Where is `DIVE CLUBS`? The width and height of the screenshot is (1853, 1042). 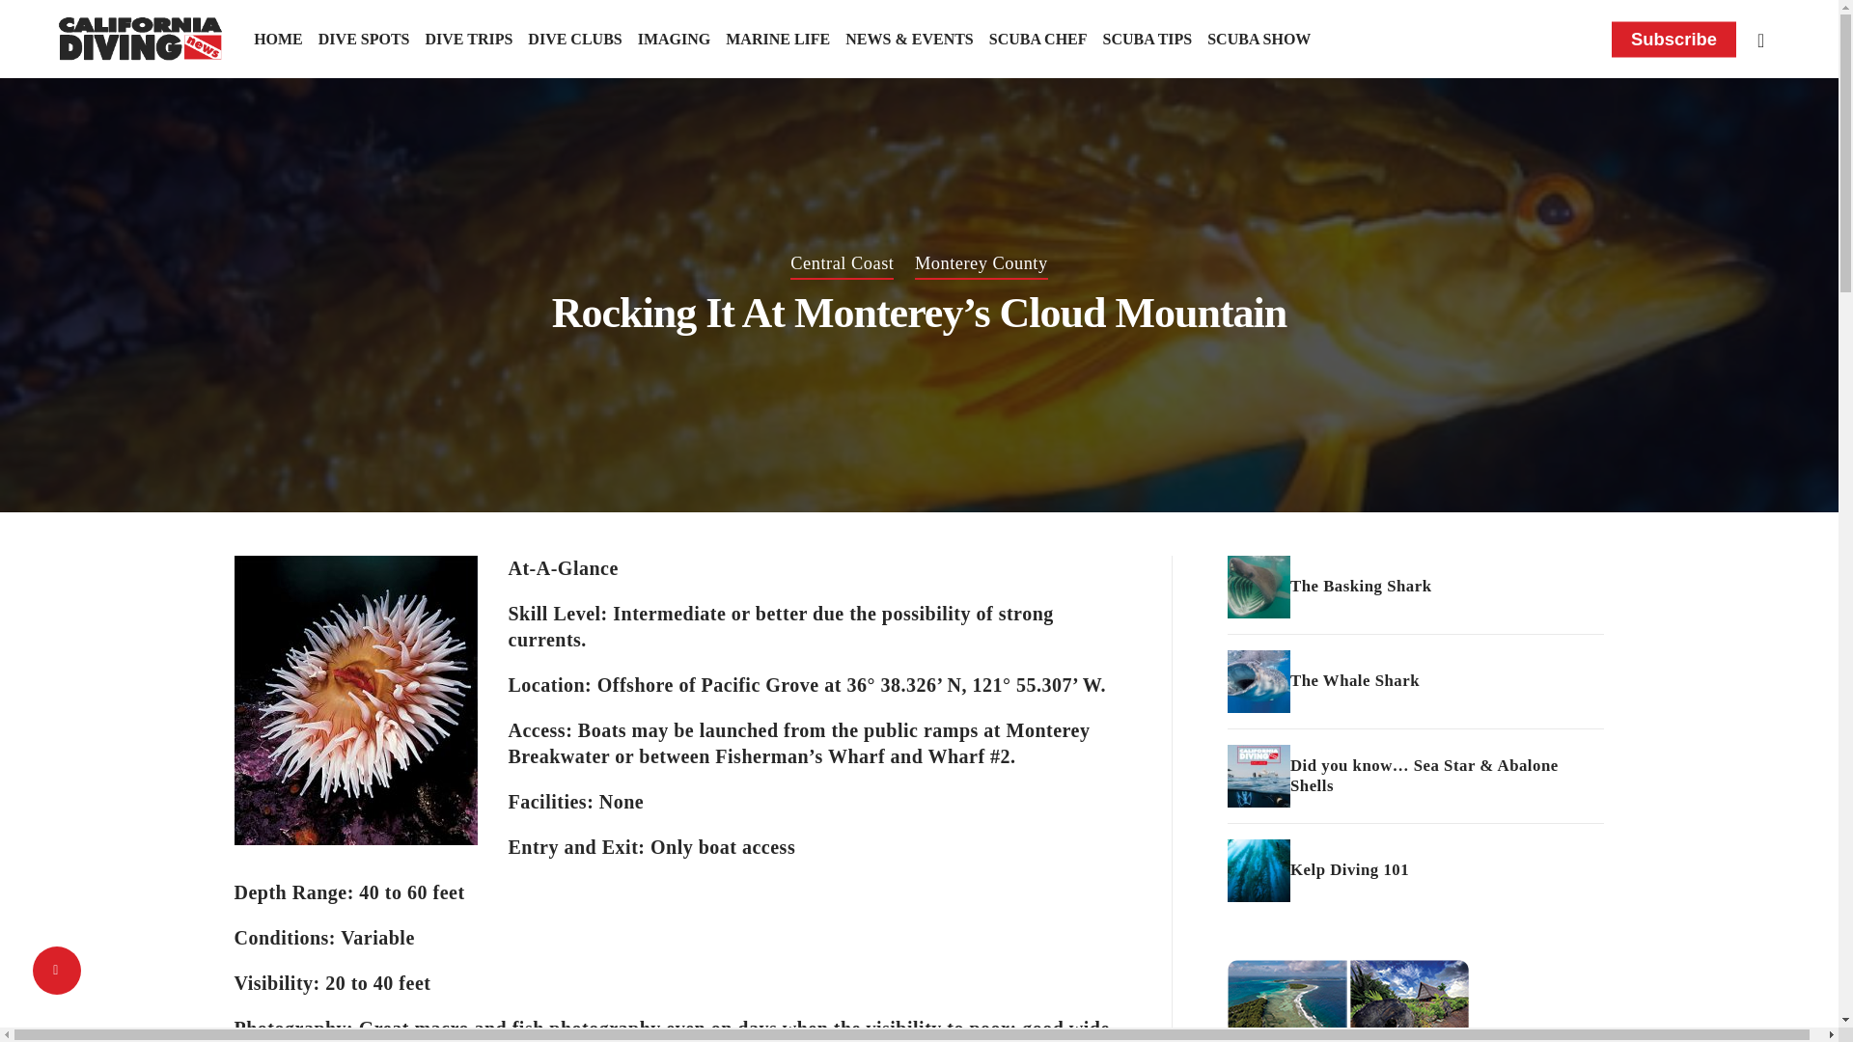 DIVE CLUBS is located at coordinates (574, 39).